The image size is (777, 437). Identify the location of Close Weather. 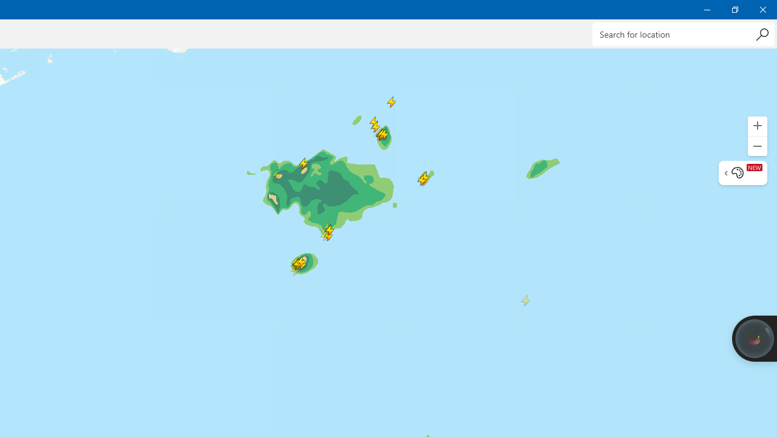
(762, 10).